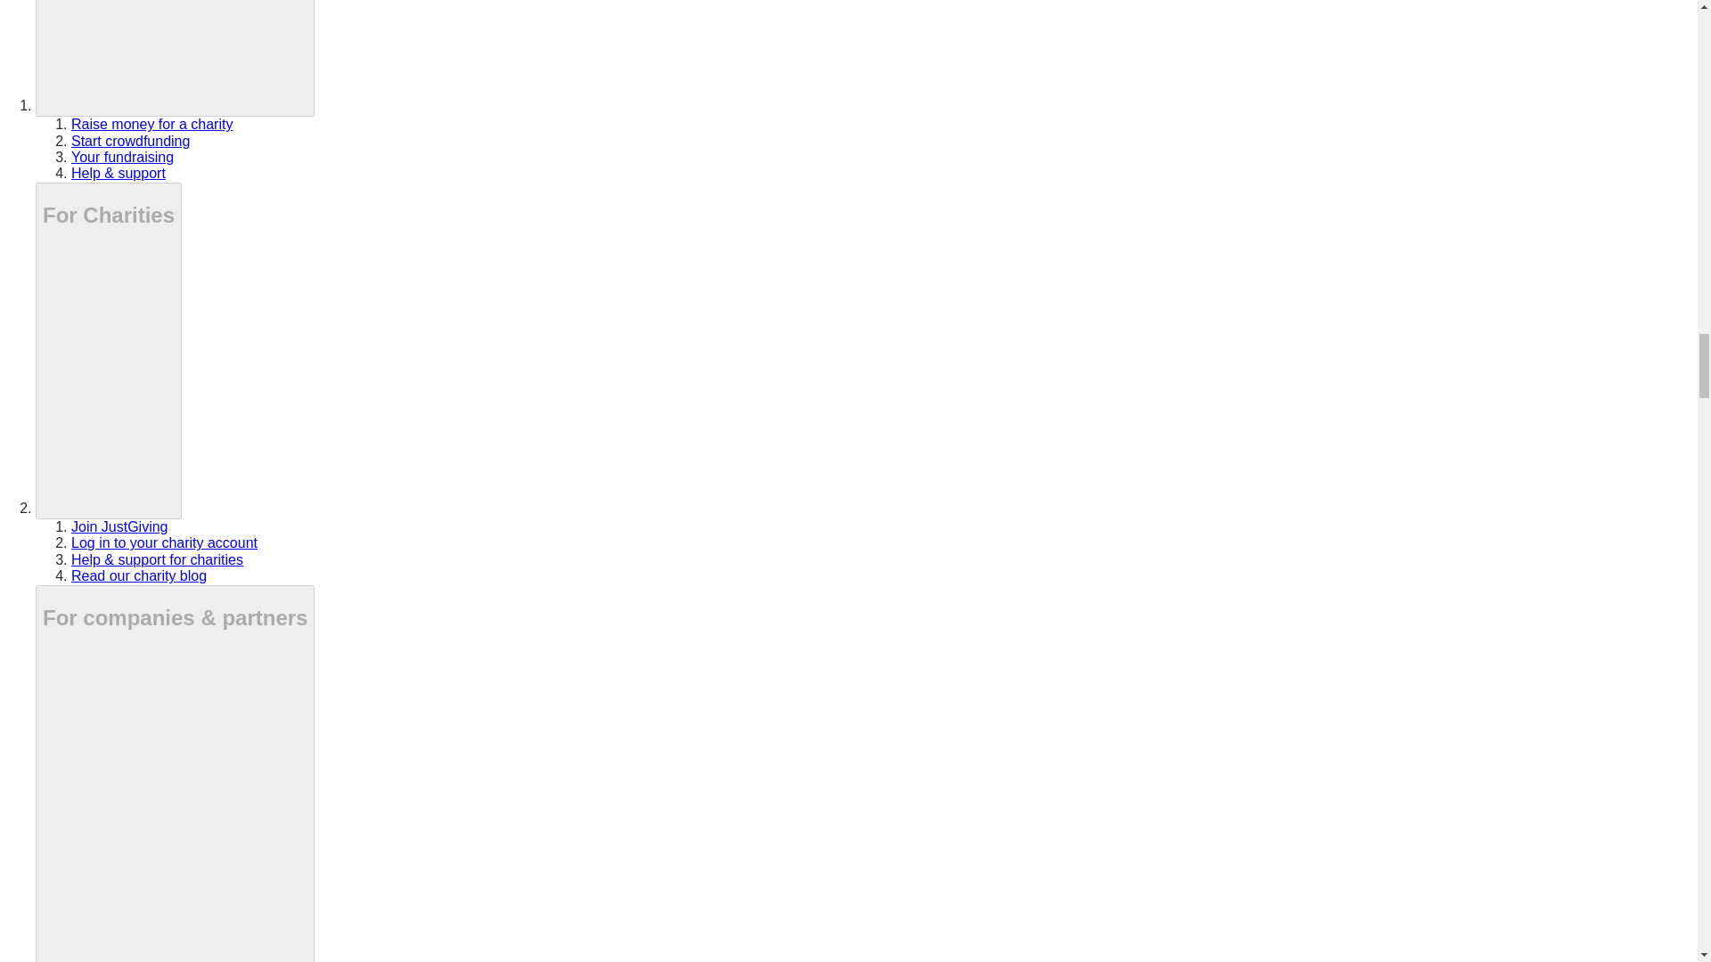  I want to click on Your fundraising, so click(123, 157).